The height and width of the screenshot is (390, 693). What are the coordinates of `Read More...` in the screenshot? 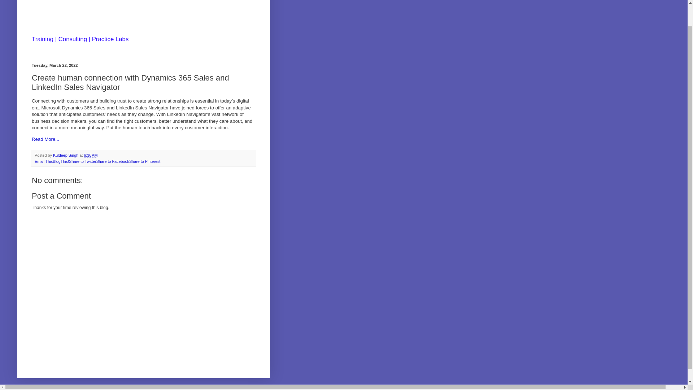 It's located at (45, 139).